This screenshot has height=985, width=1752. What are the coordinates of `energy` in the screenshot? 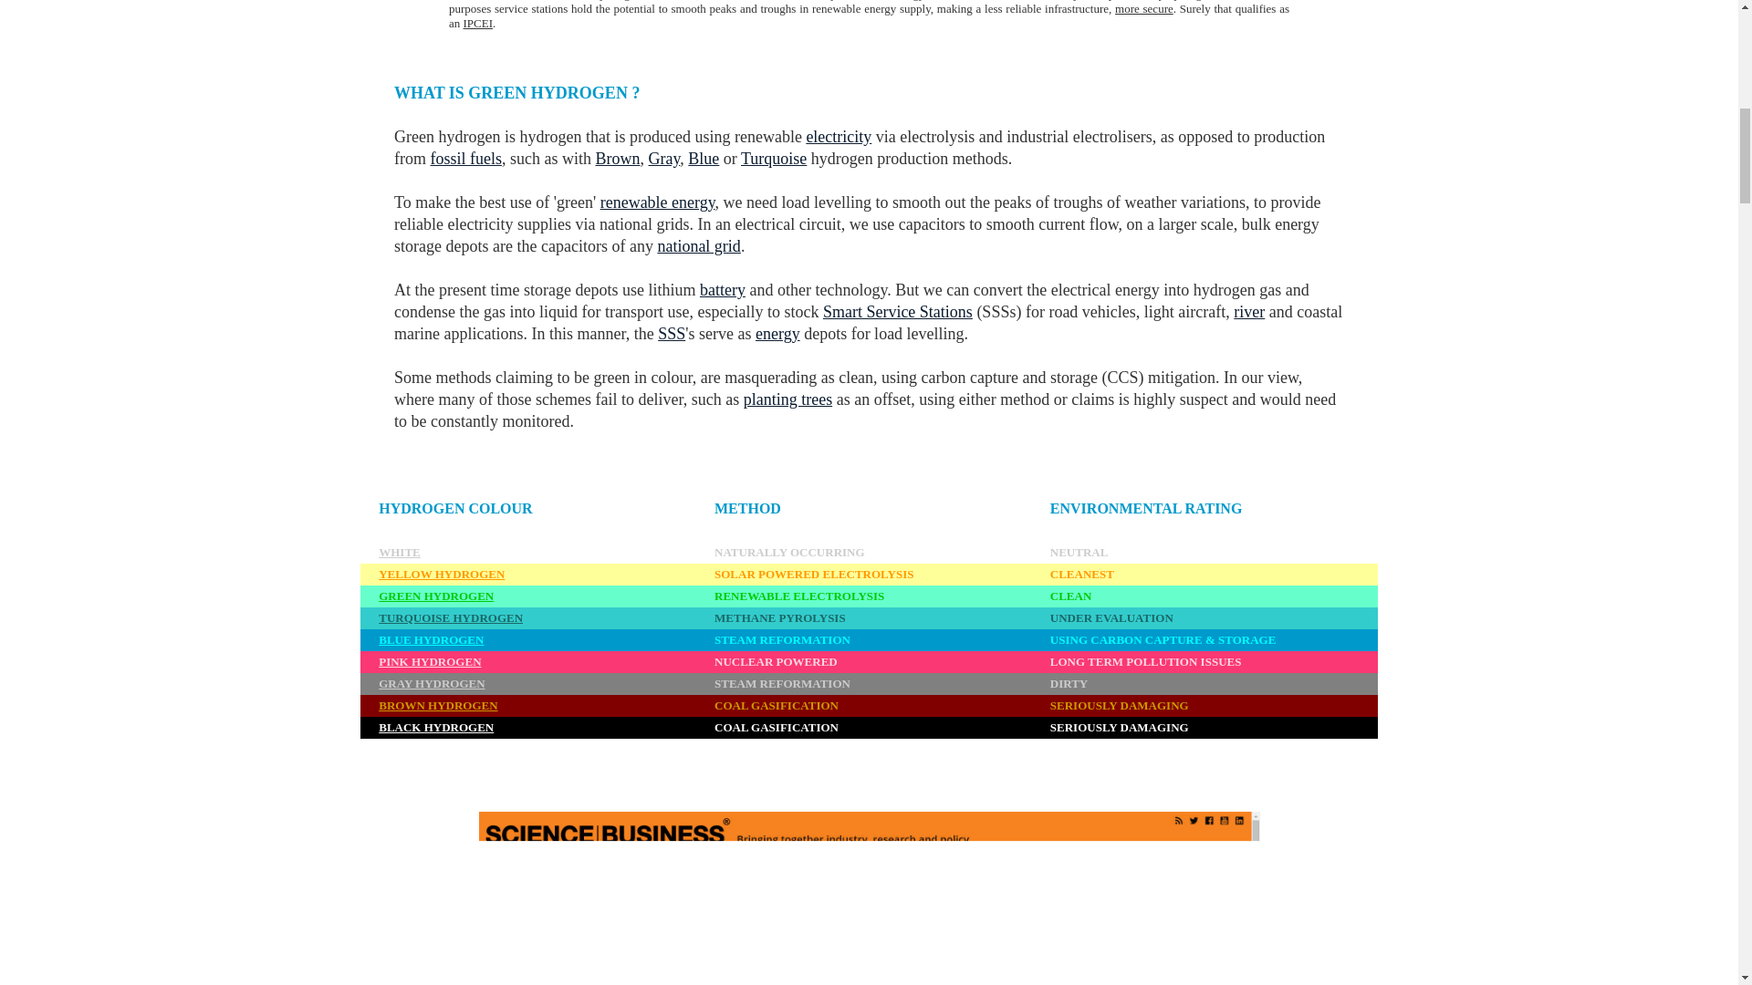 It's located at (777, 334).